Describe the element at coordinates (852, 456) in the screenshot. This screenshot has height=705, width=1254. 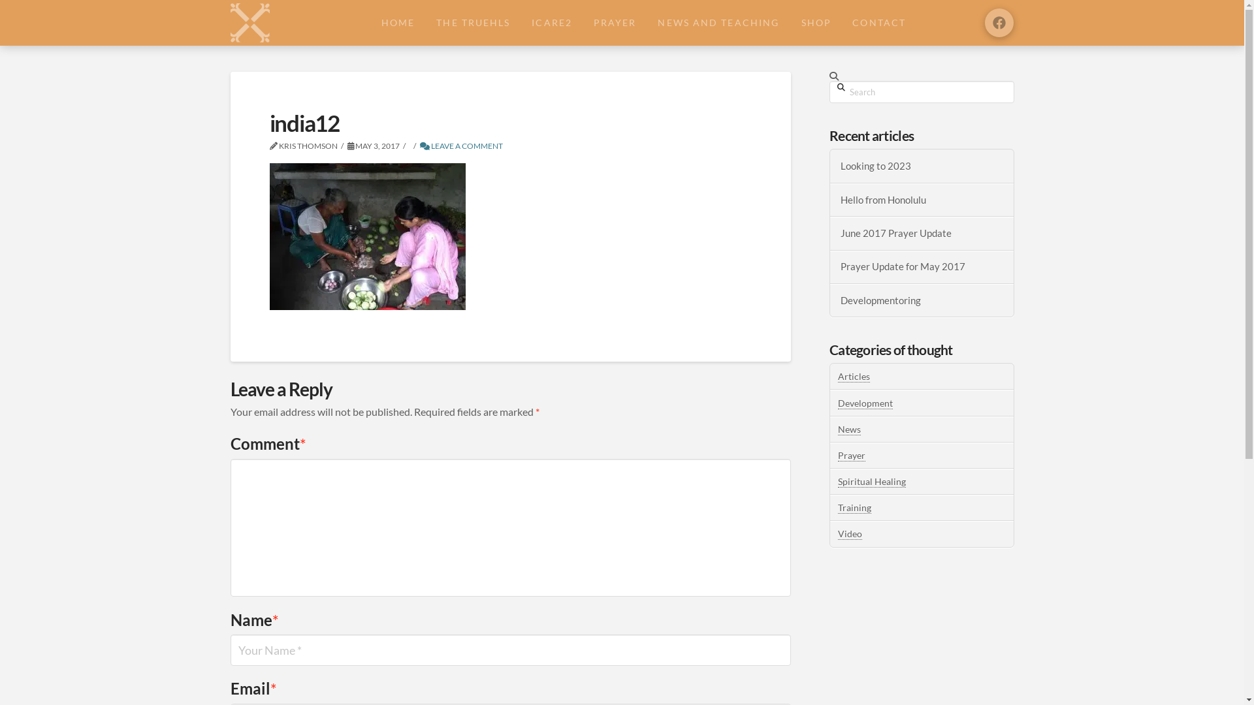
I see `Prayer` at that location.